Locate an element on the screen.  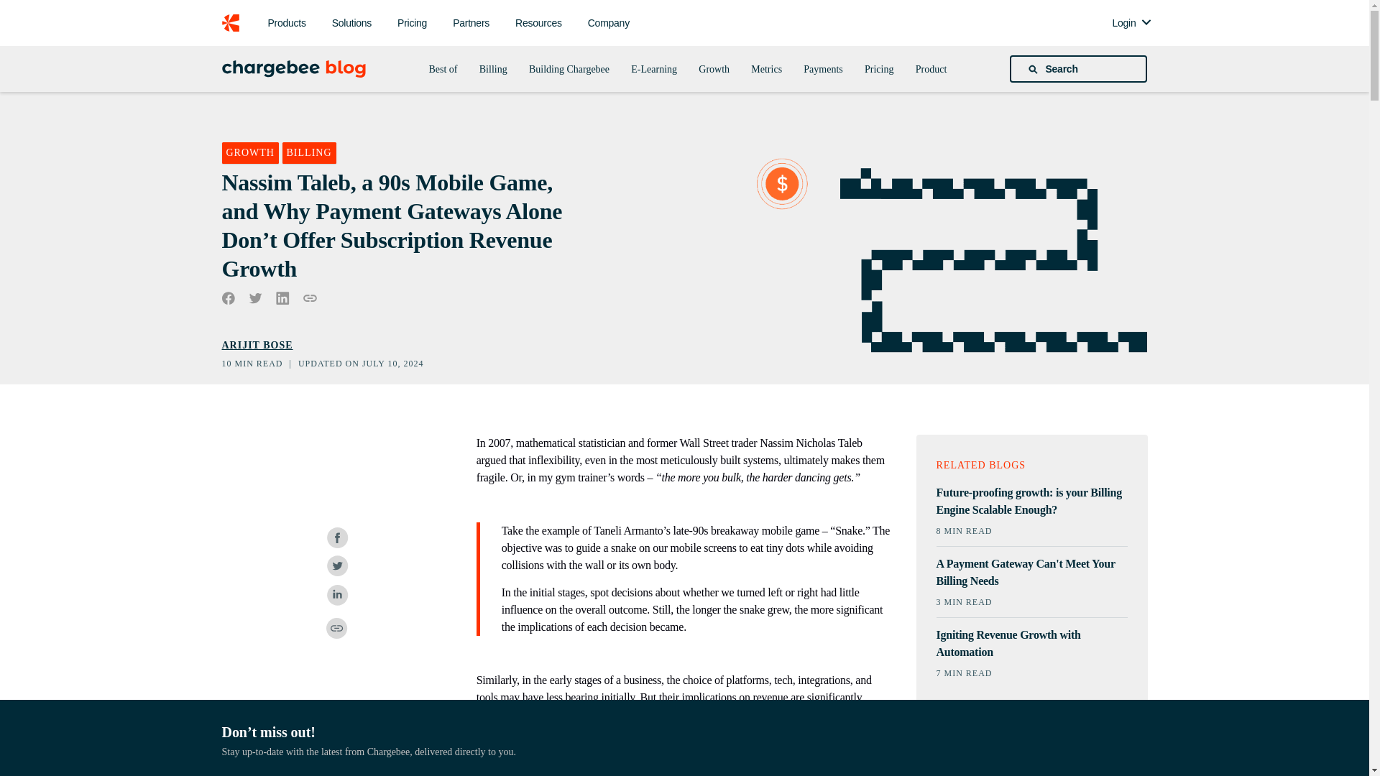
Solutions is located at coordinates (351, 23).